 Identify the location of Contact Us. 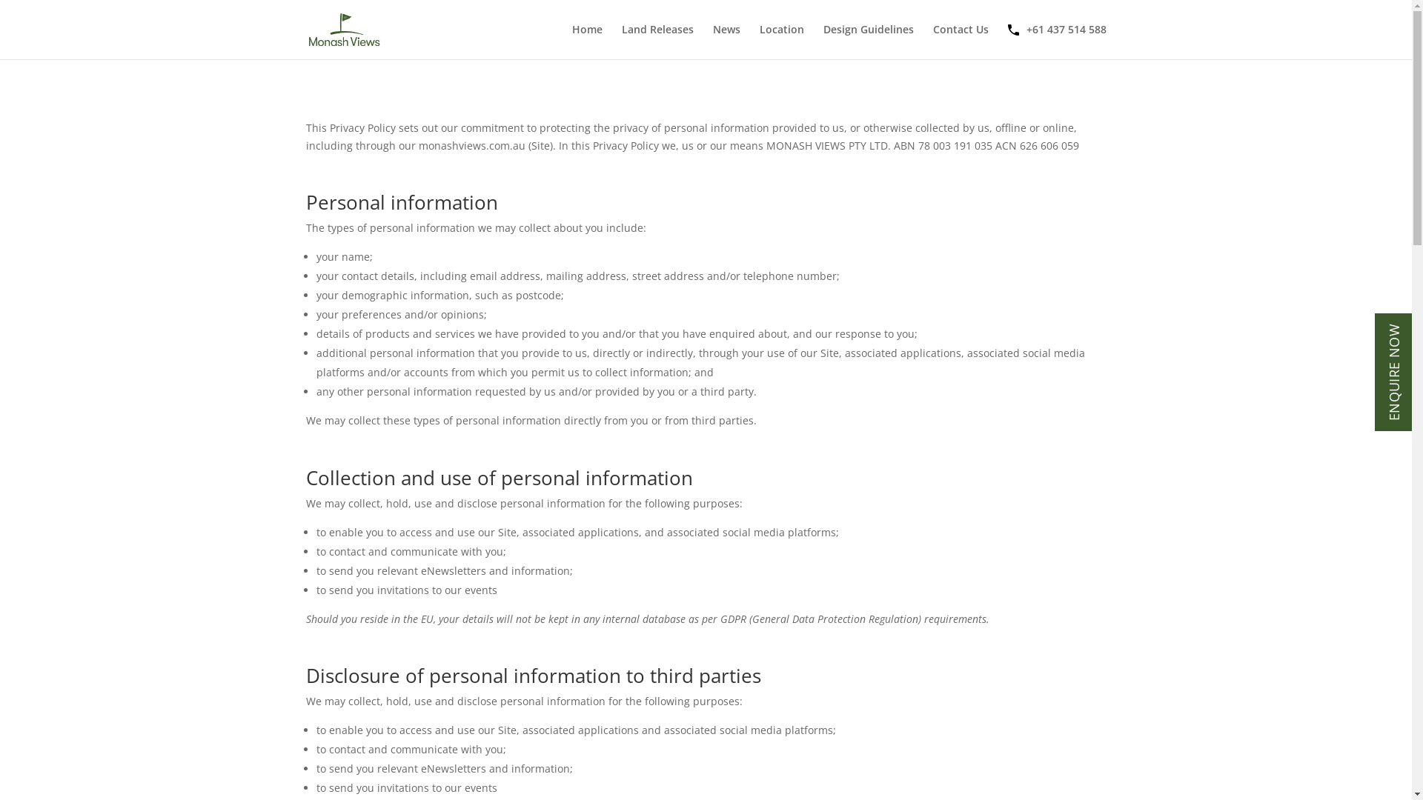
(961, 41).